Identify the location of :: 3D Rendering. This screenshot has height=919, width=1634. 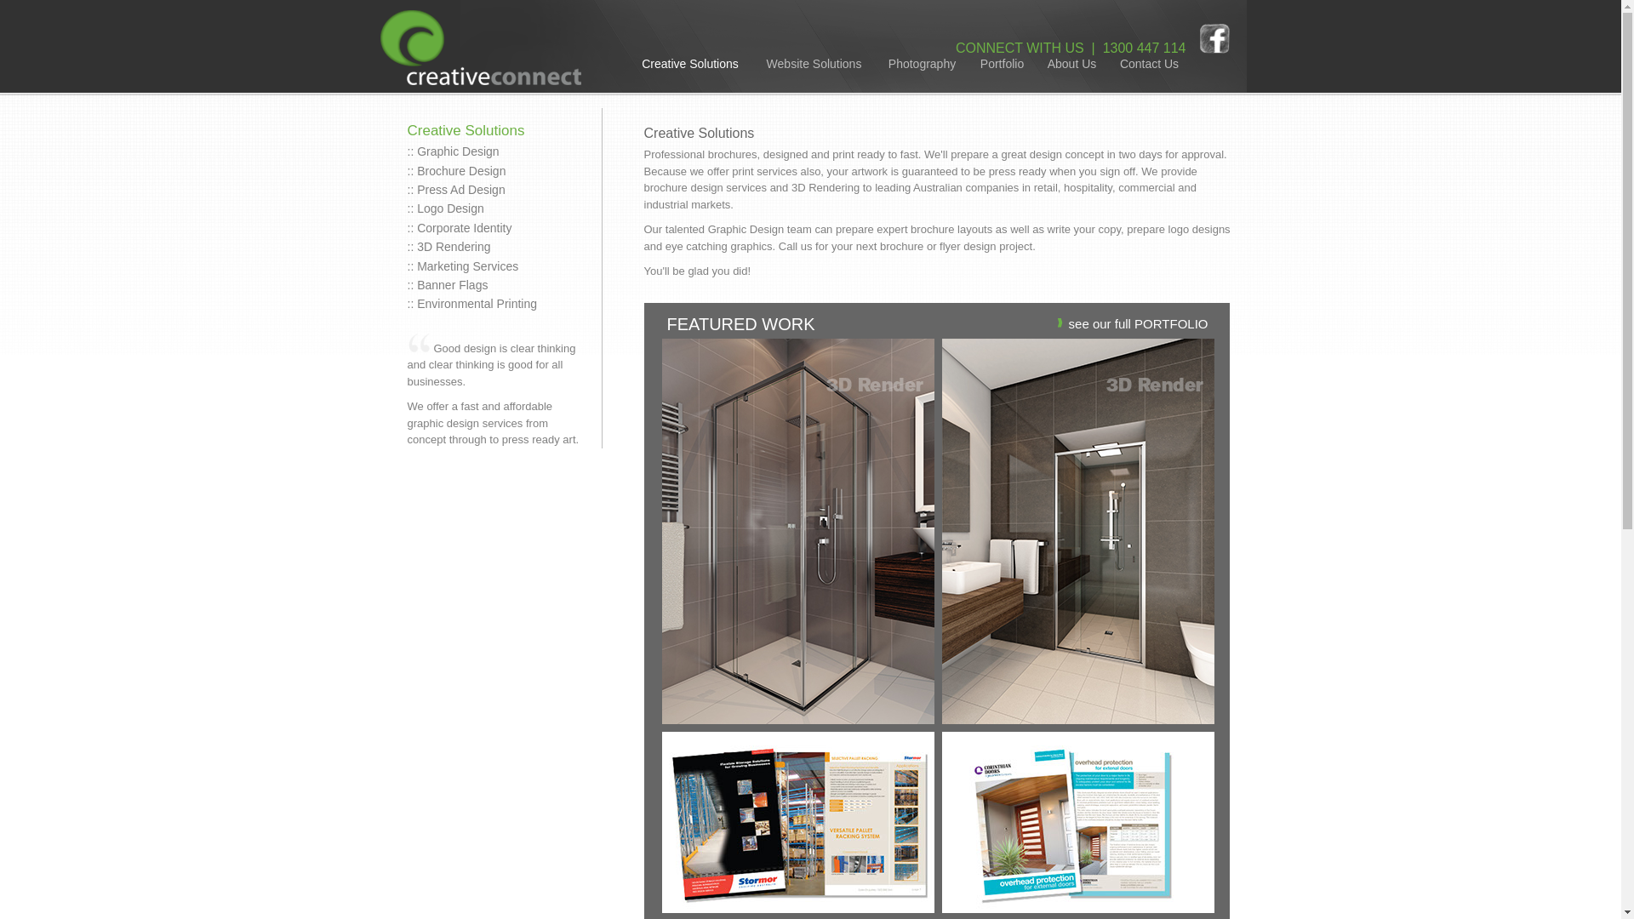
(448, 247).